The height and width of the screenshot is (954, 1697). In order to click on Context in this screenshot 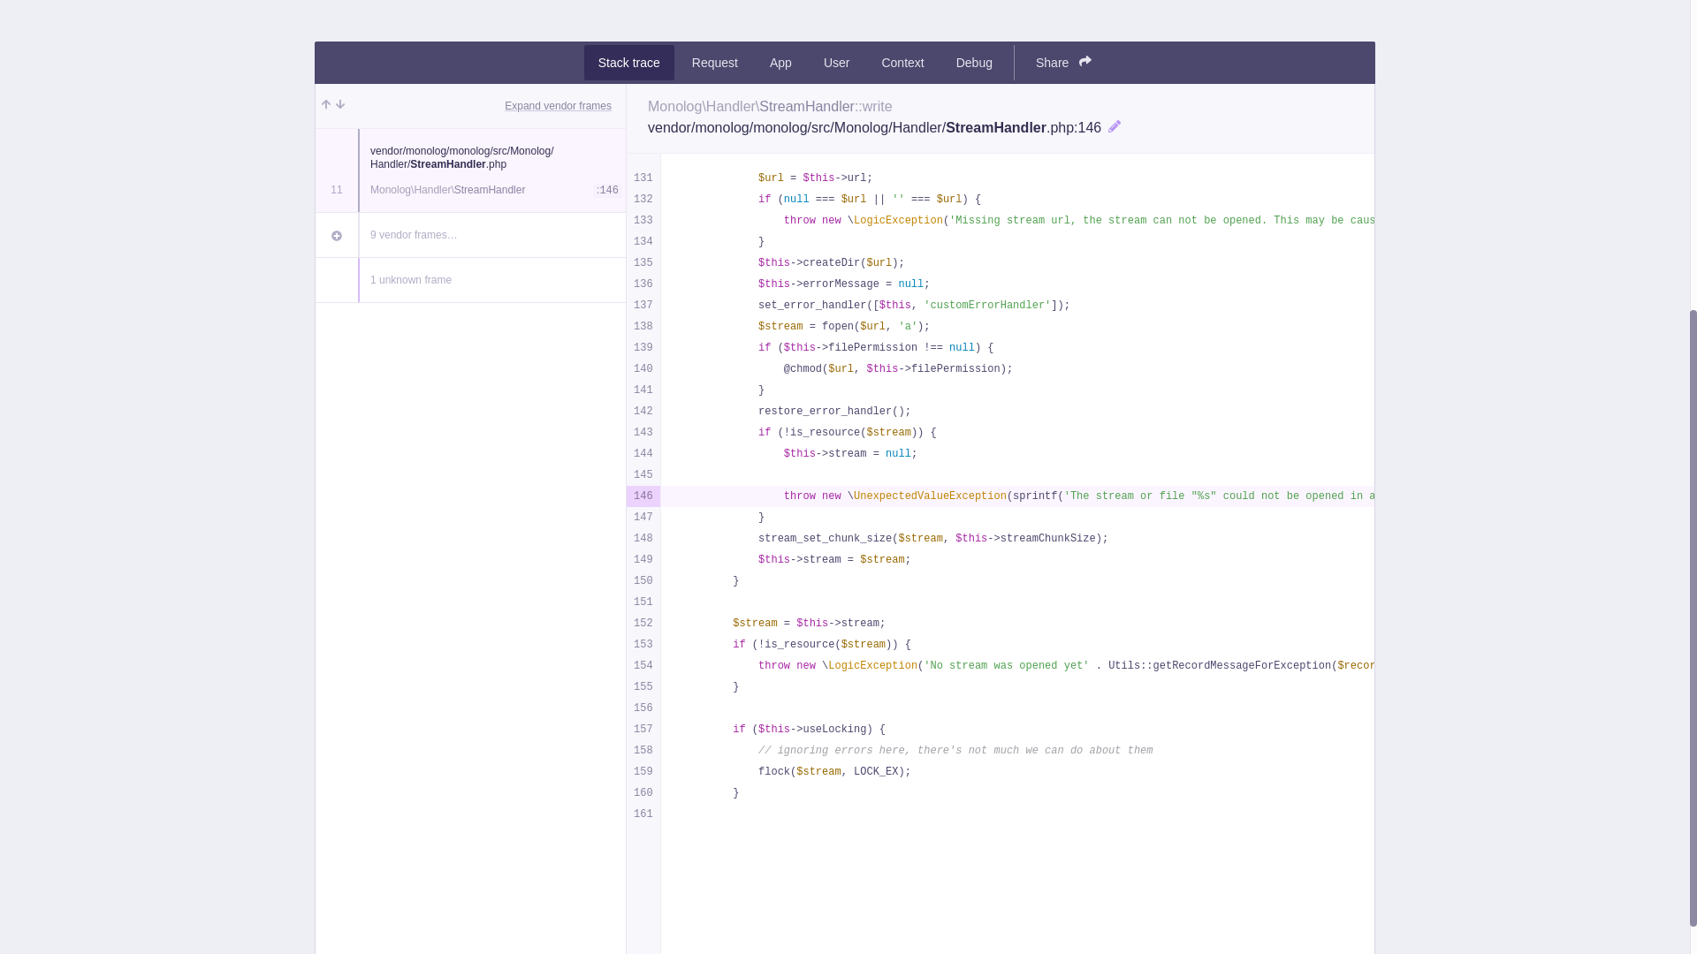, I will do `click(902, 62)`.